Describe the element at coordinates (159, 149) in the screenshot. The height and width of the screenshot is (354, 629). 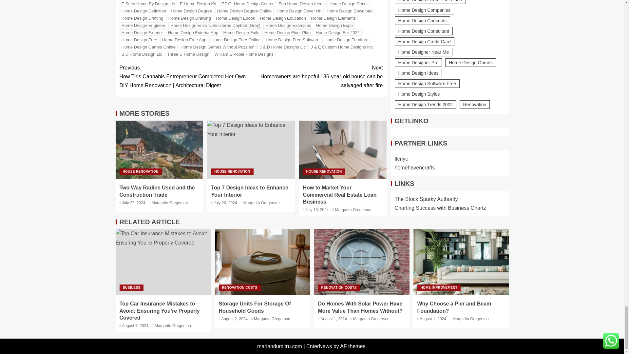
I see `Two Way Radios Used and the Construction Trade` at that location.